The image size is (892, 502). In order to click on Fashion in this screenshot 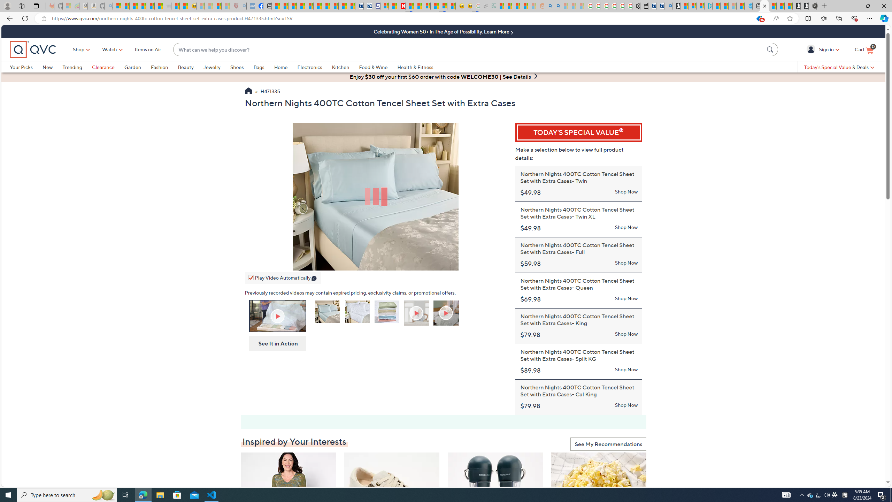, I will do `click(160, 67)`.